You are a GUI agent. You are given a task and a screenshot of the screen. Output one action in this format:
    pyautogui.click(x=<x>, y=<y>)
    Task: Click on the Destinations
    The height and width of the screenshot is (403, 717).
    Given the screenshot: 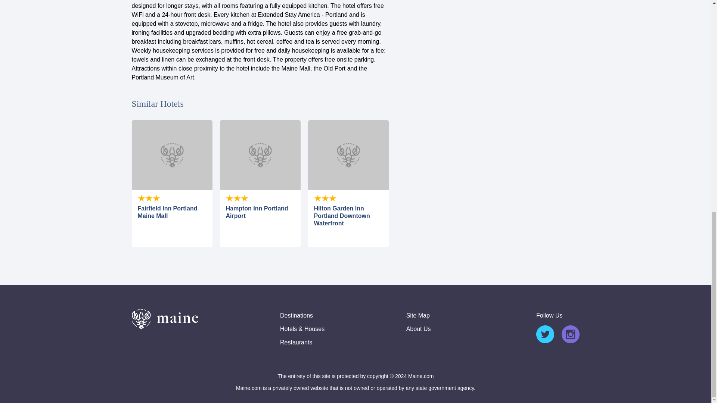 What is the action you would take?
    pyautogui.click(x=297, y=316)
    